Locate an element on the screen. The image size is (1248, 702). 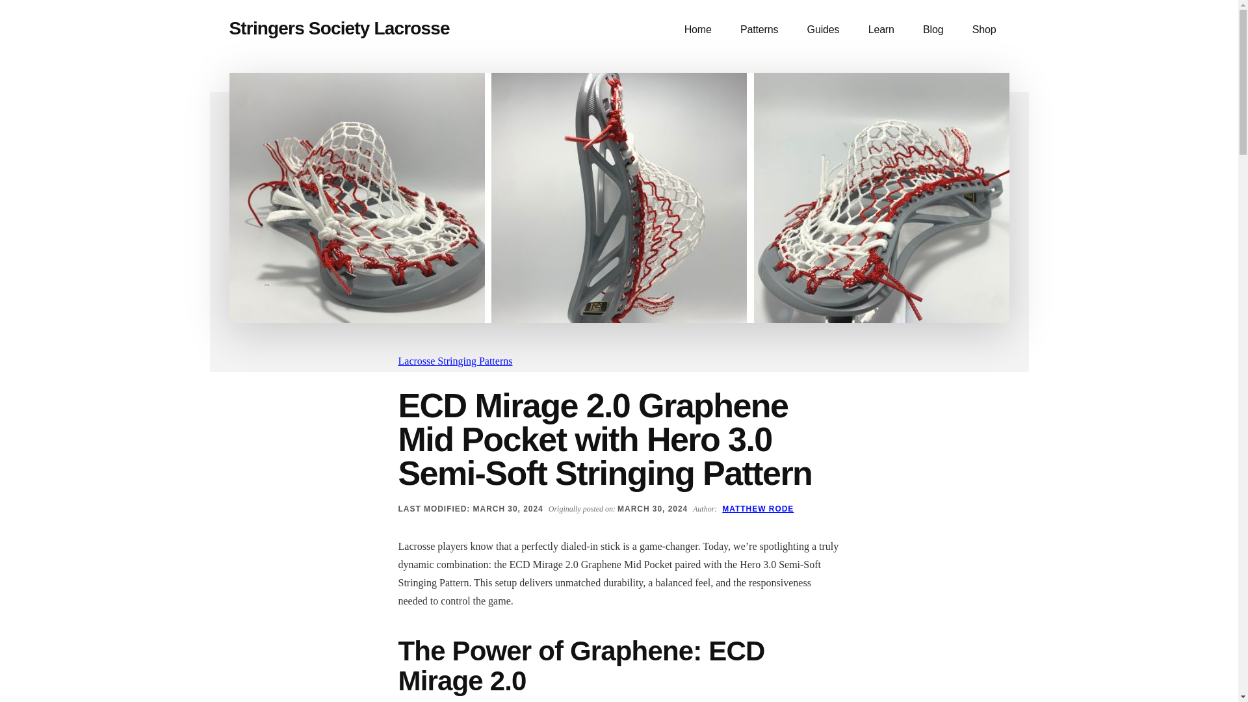
Learn is located at coordinates (881, 30).